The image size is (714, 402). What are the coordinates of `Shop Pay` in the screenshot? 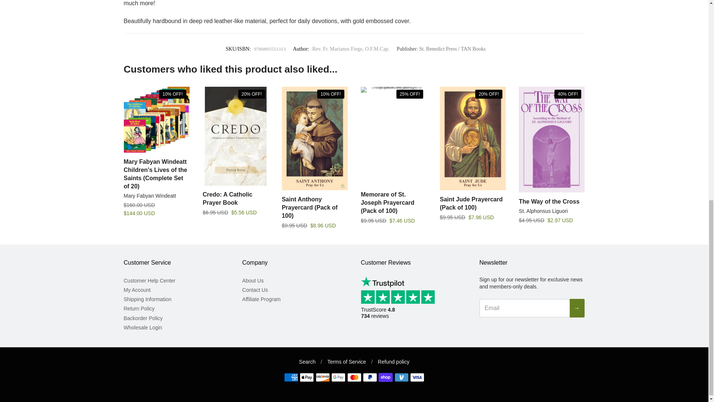 It's located at (385, 377).